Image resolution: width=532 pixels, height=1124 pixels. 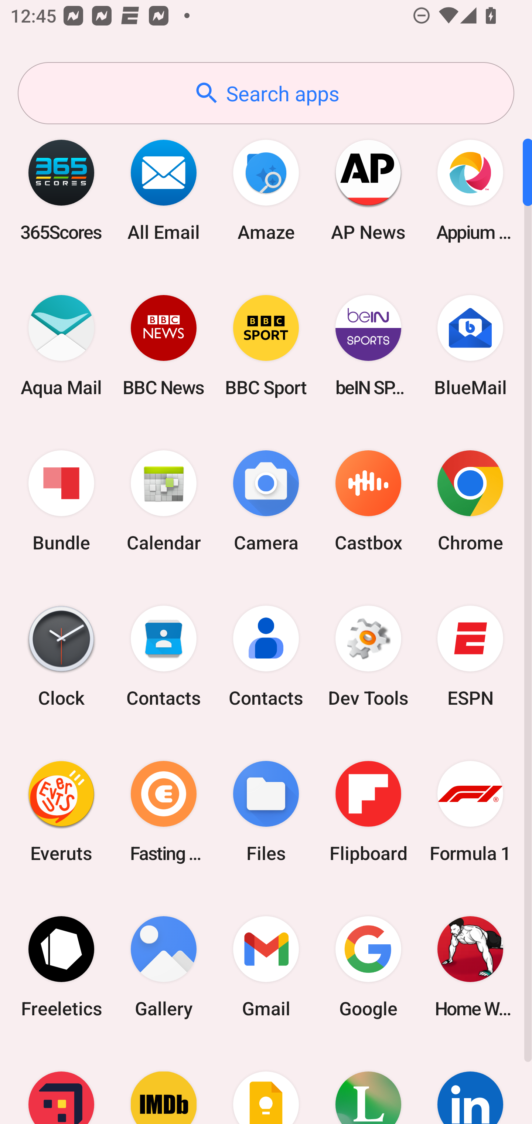 I want to click on ESPN, so click(x=470, y=656).